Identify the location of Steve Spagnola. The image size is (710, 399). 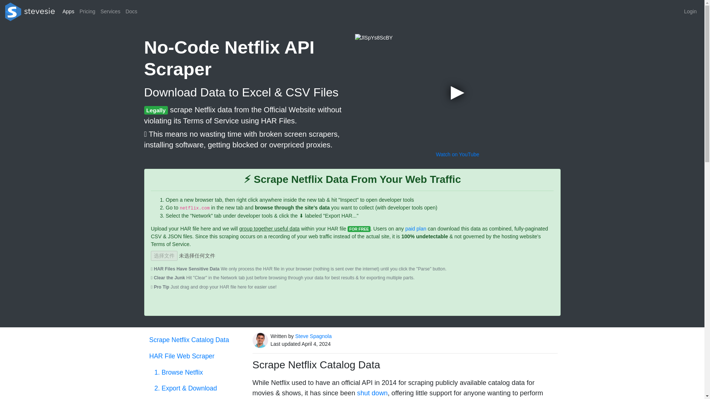
(260, 340).